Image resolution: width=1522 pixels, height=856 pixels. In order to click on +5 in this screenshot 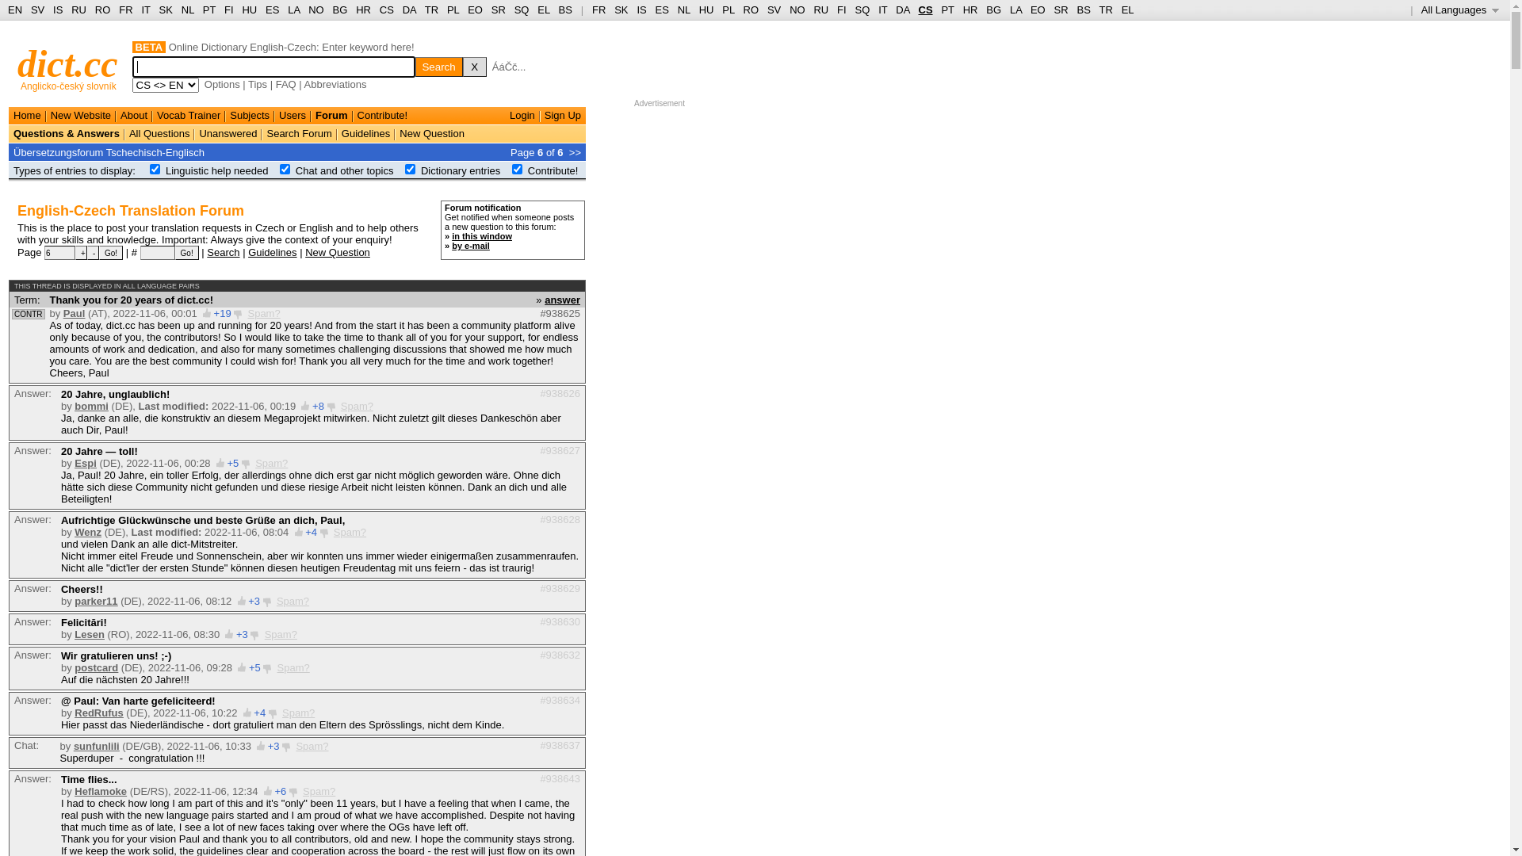, I will do `click(233, 463)`.